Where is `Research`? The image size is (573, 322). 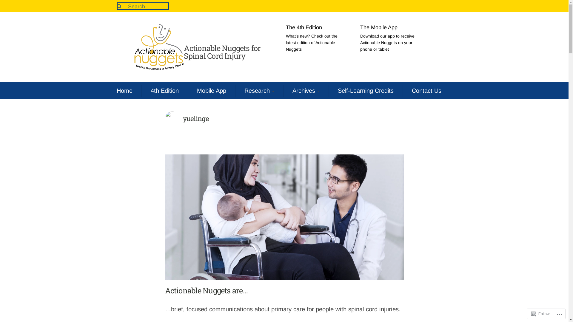 Research is located at coordinates (257, 91).